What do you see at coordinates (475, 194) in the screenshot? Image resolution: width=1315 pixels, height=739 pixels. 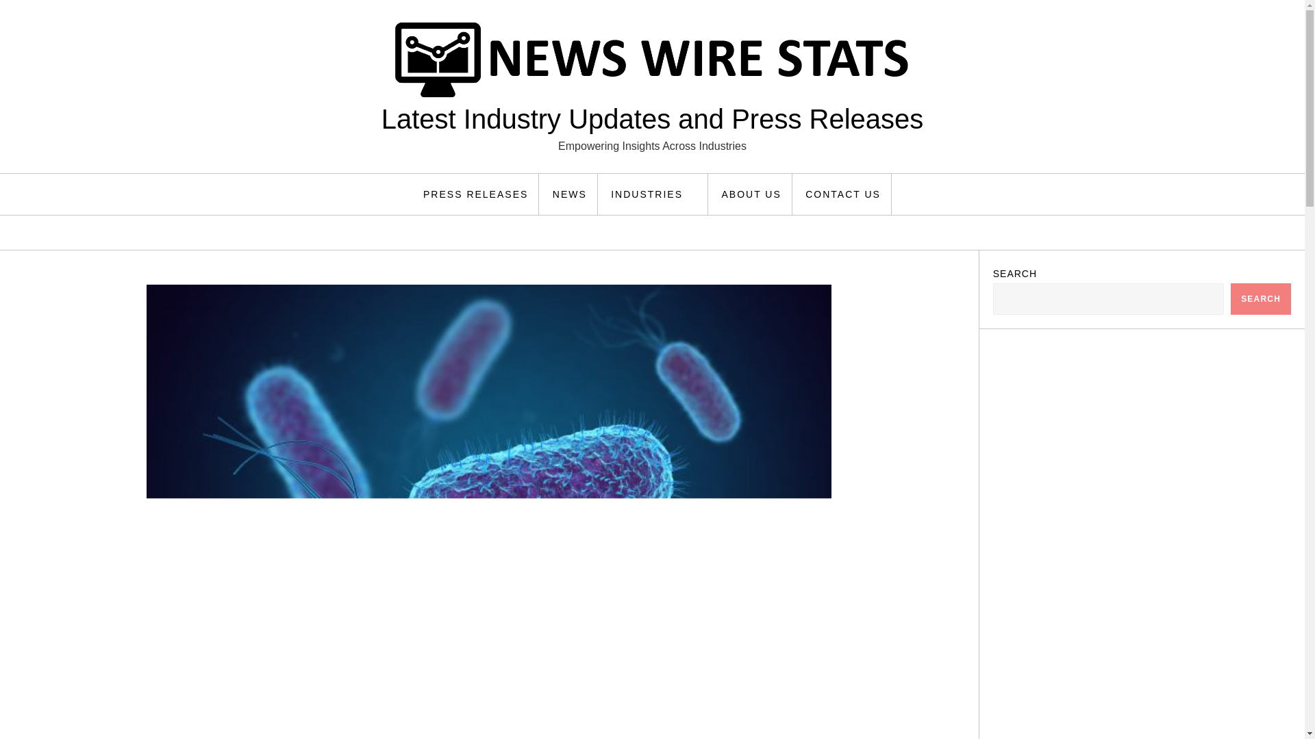 I see `PRESS RELEASES` at bounding box center [475, 194].